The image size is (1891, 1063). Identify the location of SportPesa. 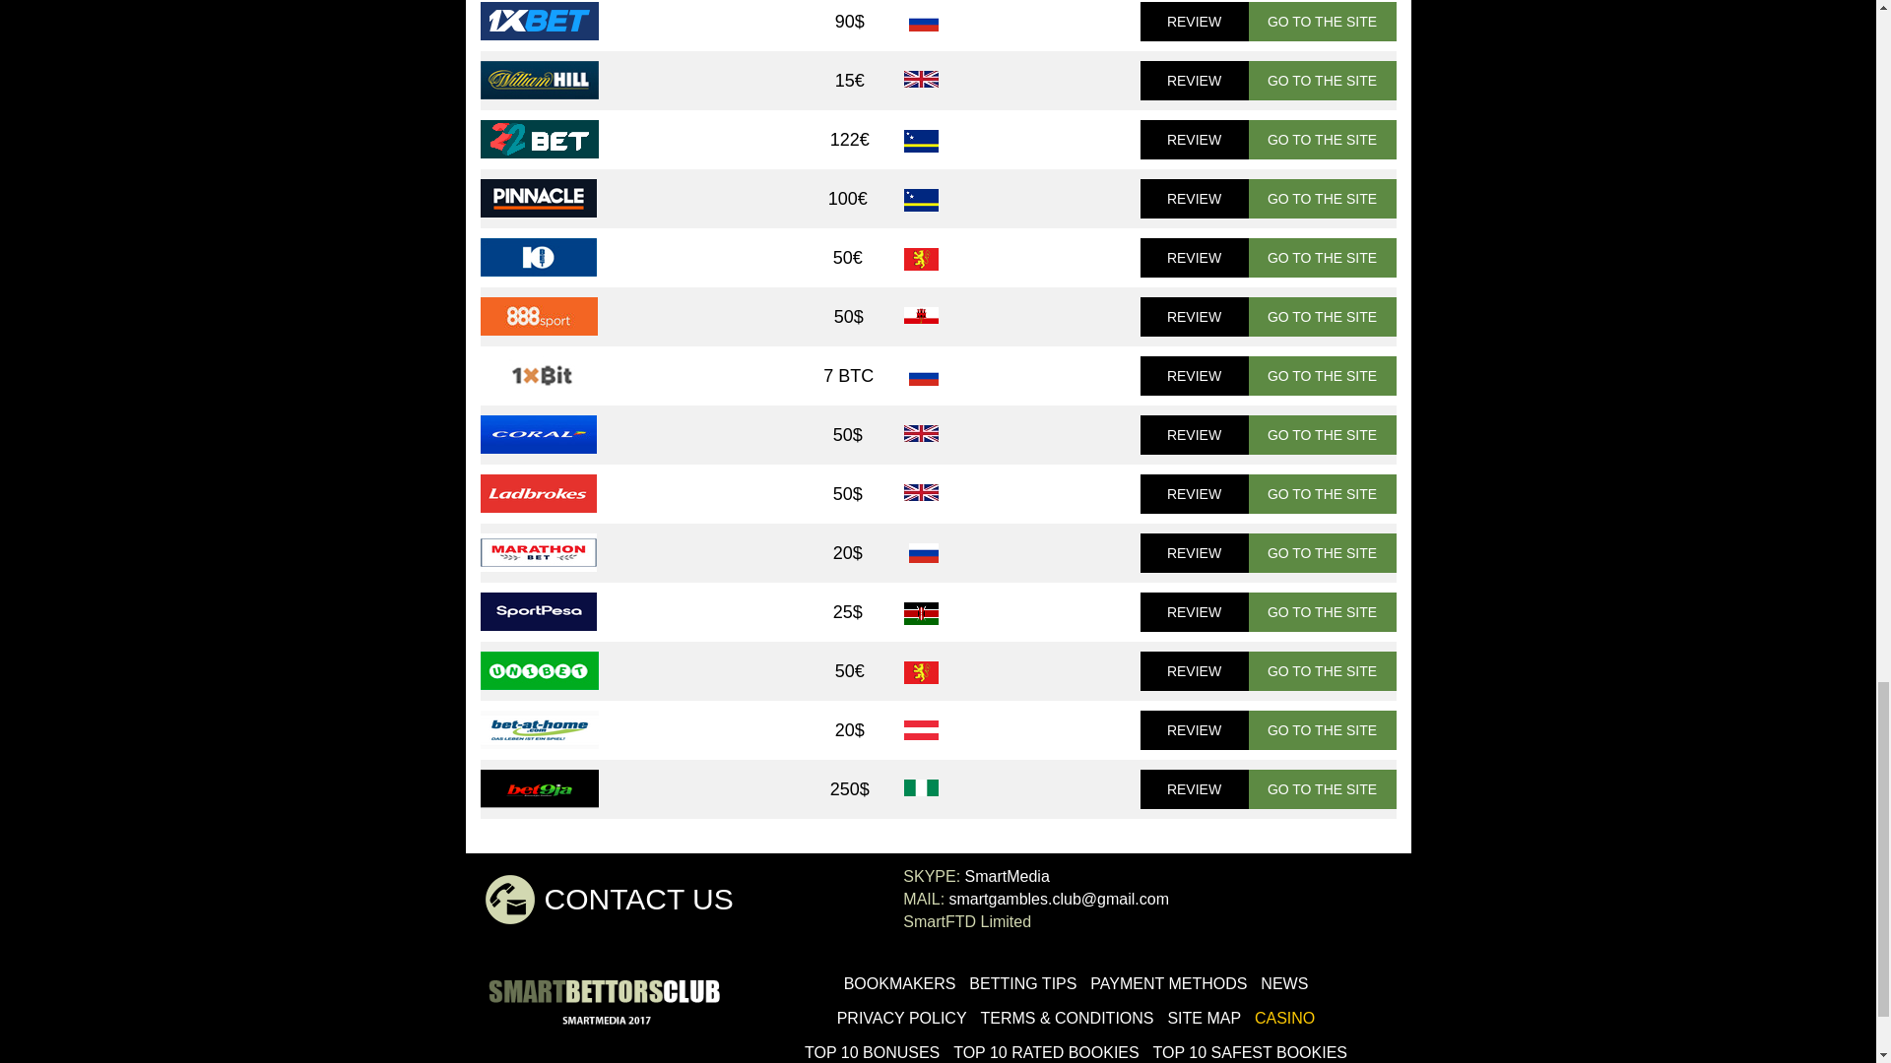
(538, 611).